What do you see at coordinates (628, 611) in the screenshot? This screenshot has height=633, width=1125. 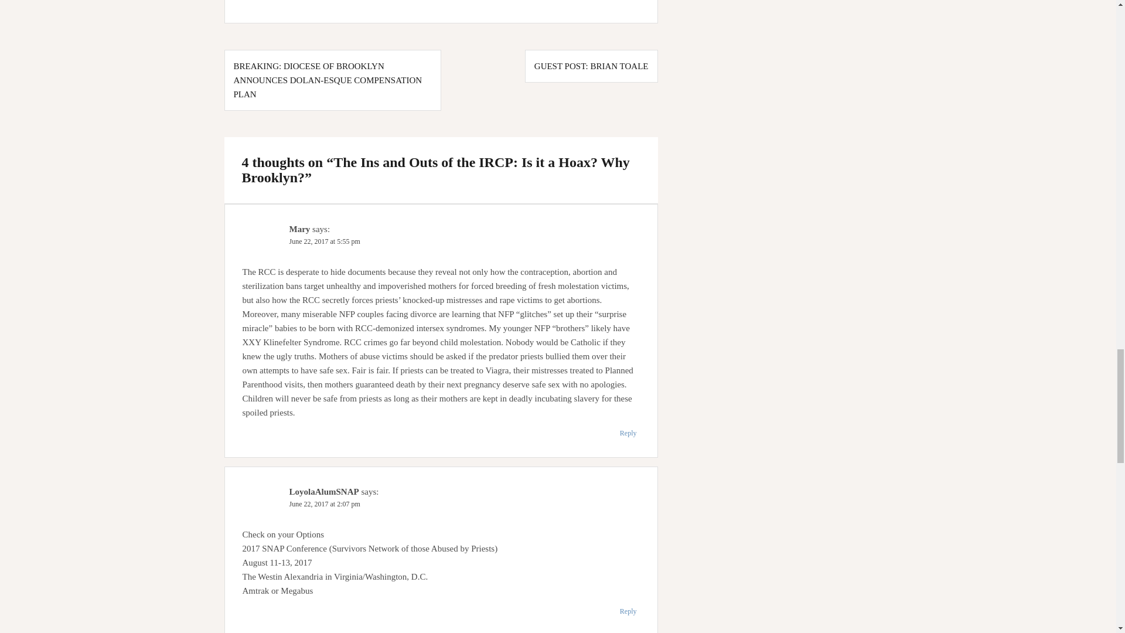 I see `Reply` at bounding box center [628, 611].